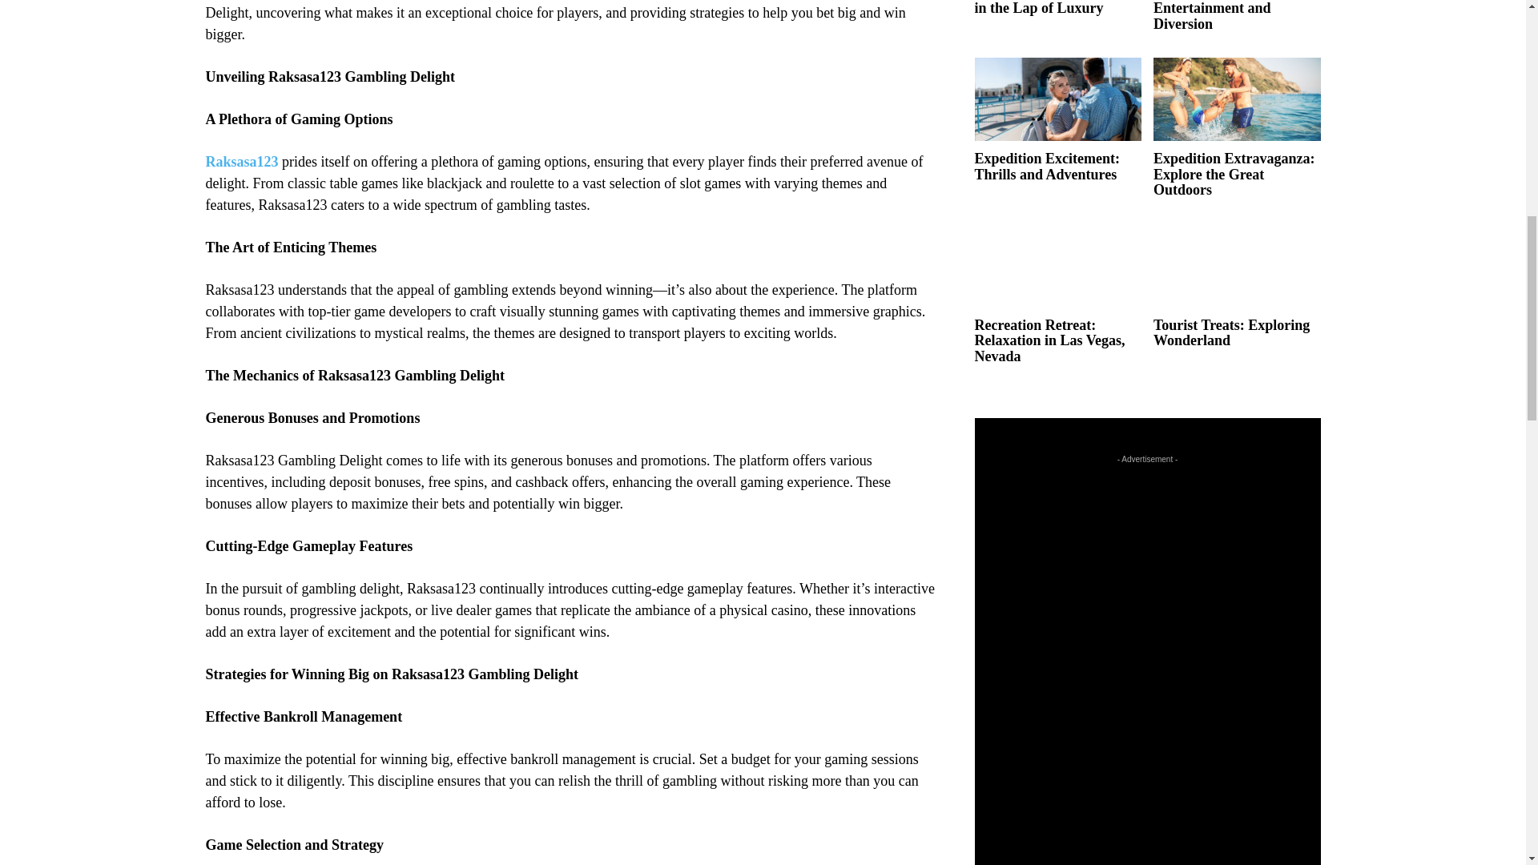  I want to click on Expedition Excitement: Thrills and Adventures, so click(1057, 99).